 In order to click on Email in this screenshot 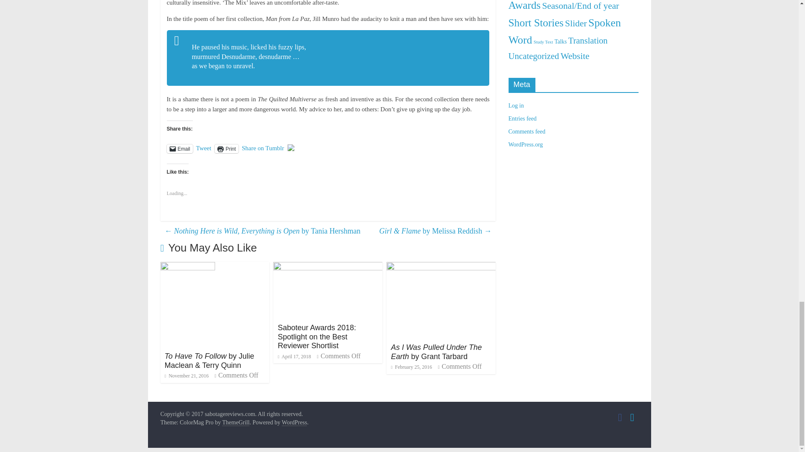, I will do `click(179, 149)`.